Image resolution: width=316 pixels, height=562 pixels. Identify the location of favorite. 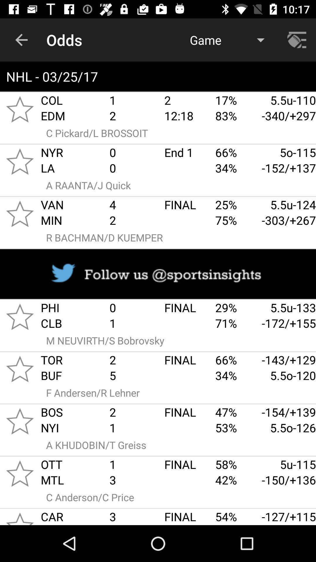
(20, 369).